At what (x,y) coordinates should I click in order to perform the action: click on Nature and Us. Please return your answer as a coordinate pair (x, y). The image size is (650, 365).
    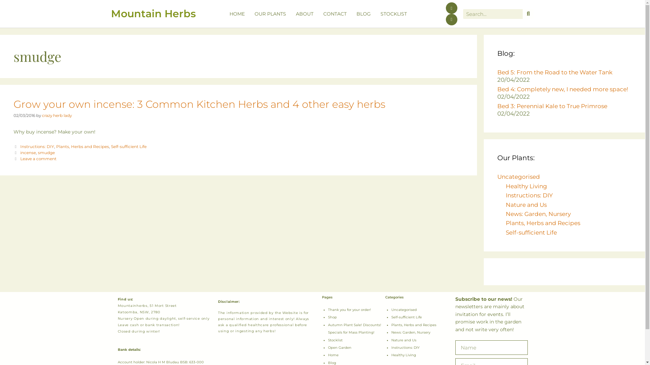
    Looking at the image, I should click on (526, 205).